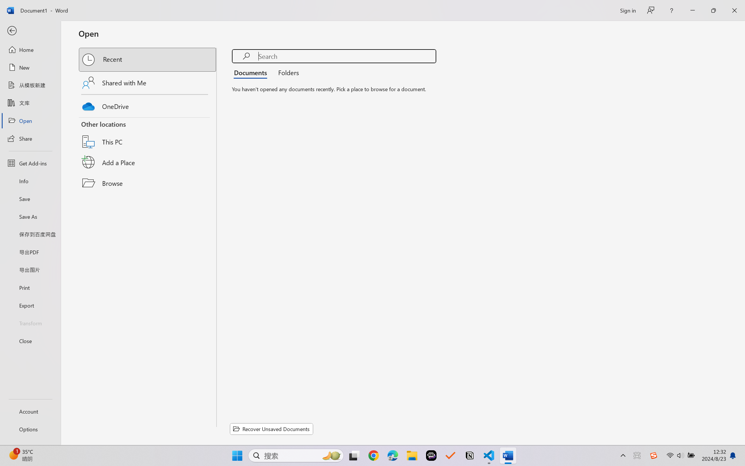 The image size is (745, 466). What do you see at coordinates (30, 31) in the screenshot?
I see `Back` at bounding box center [30, 31].